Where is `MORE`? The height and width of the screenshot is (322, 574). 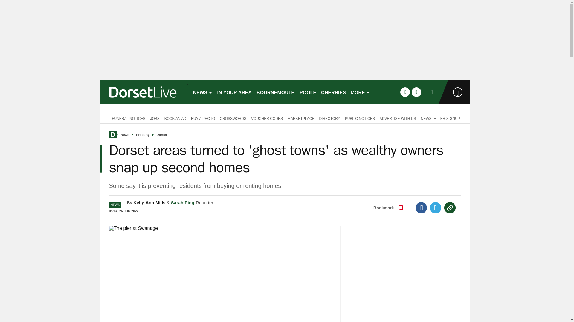
MORE is located at coordinates (361, 92).